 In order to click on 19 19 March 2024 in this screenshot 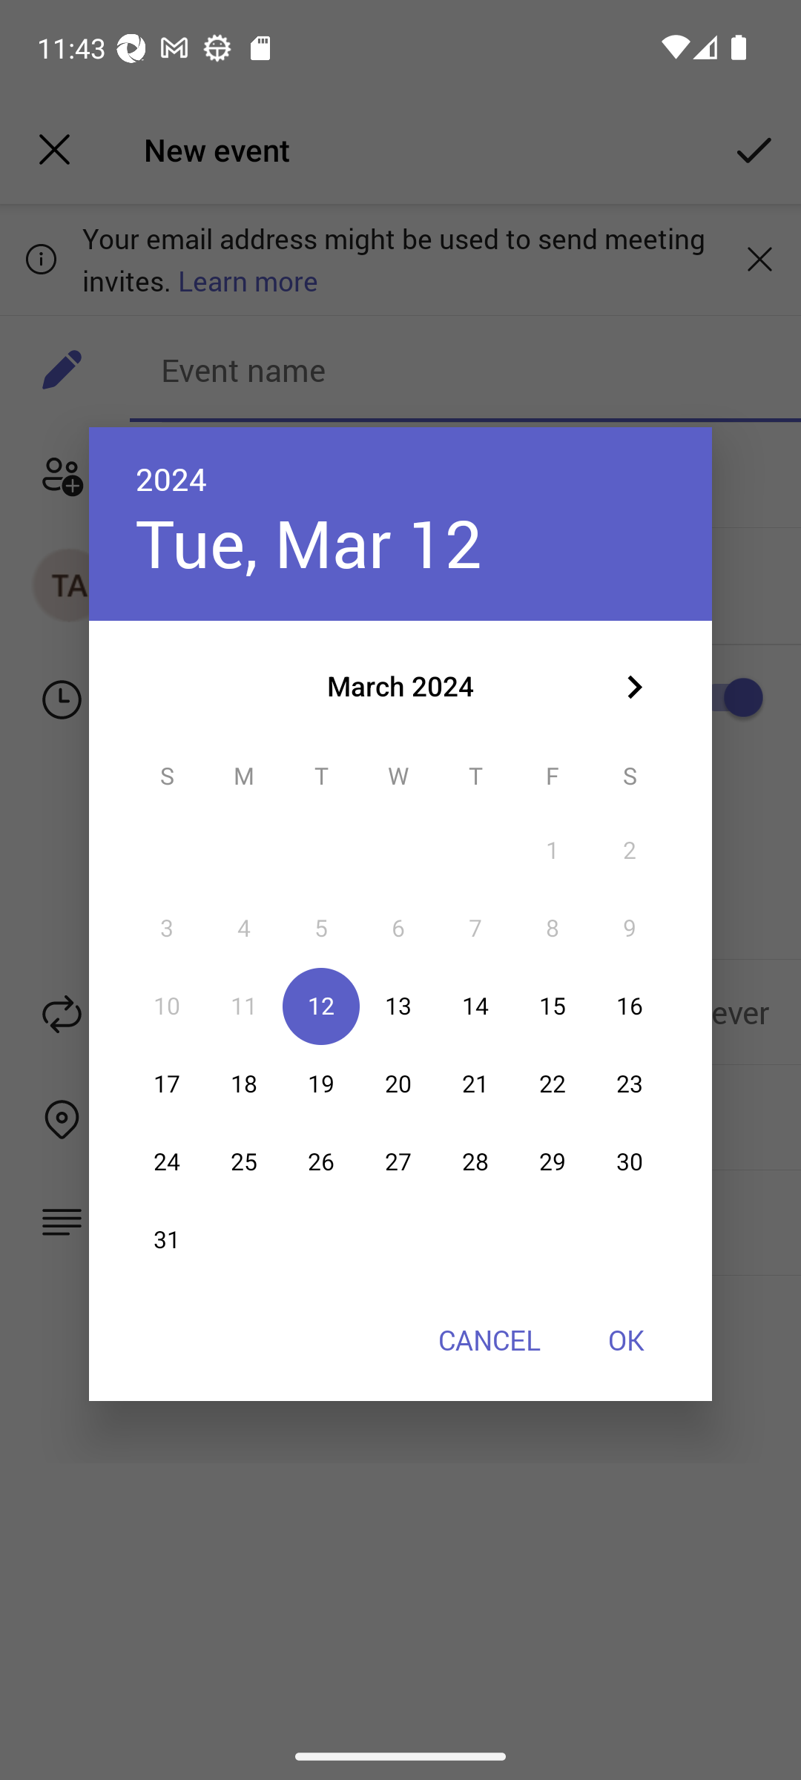, I will do `click(320, 1084)`.